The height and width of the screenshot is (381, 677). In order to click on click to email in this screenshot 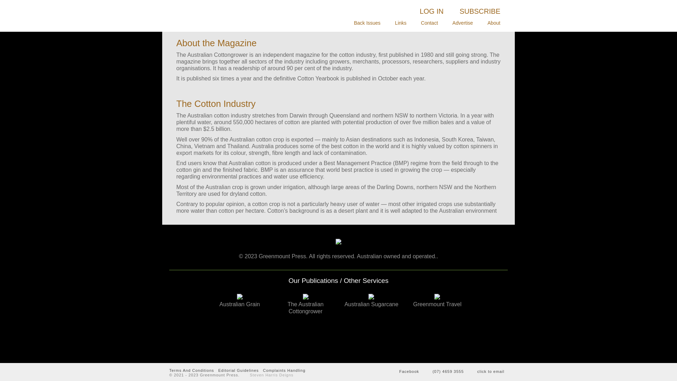, I will do `click(487, 370)`.